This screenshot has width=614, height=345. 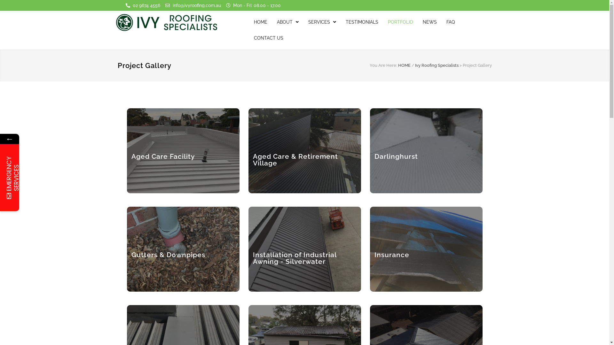 What do you see at coordinates (85, 263) in the screenshot?
I see `Submit` at bounding box center [85, 263].